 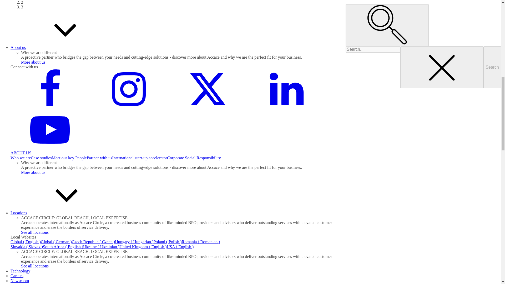 What do you see at coordinates (373, 49) in the screenshot?
I see `Search for:` at bounding box center [373, 49].